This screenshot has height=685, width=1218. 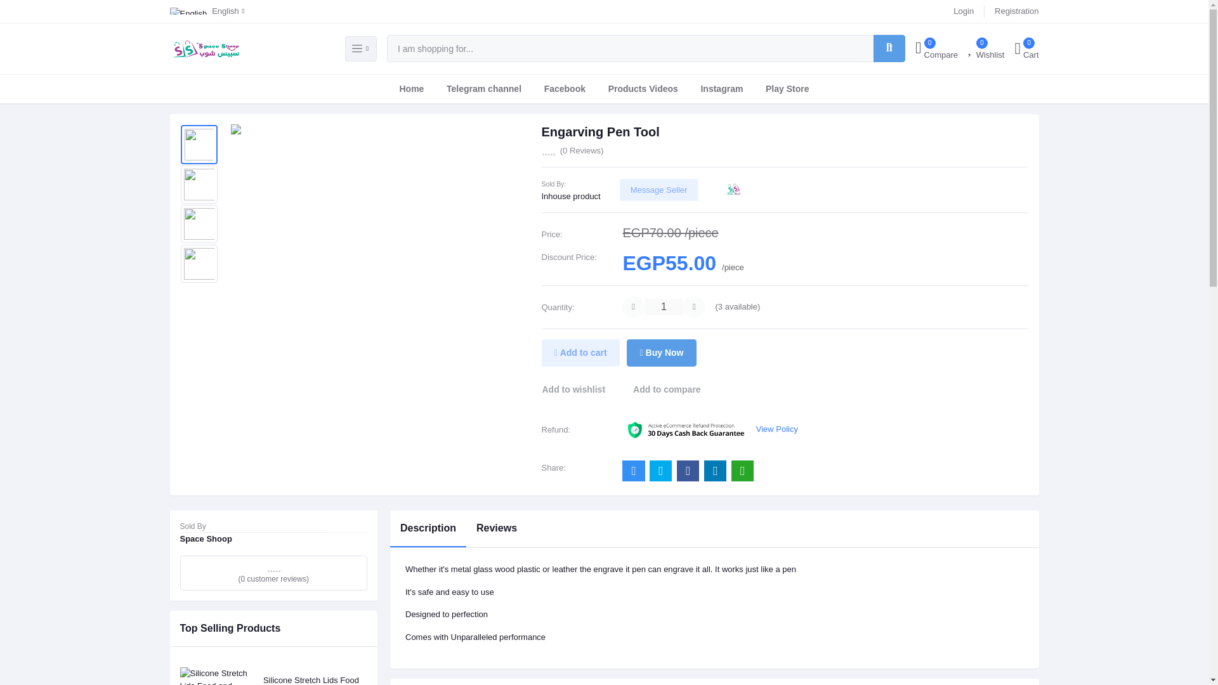 I want to click on Add to compare, so click(x=207, y=11).